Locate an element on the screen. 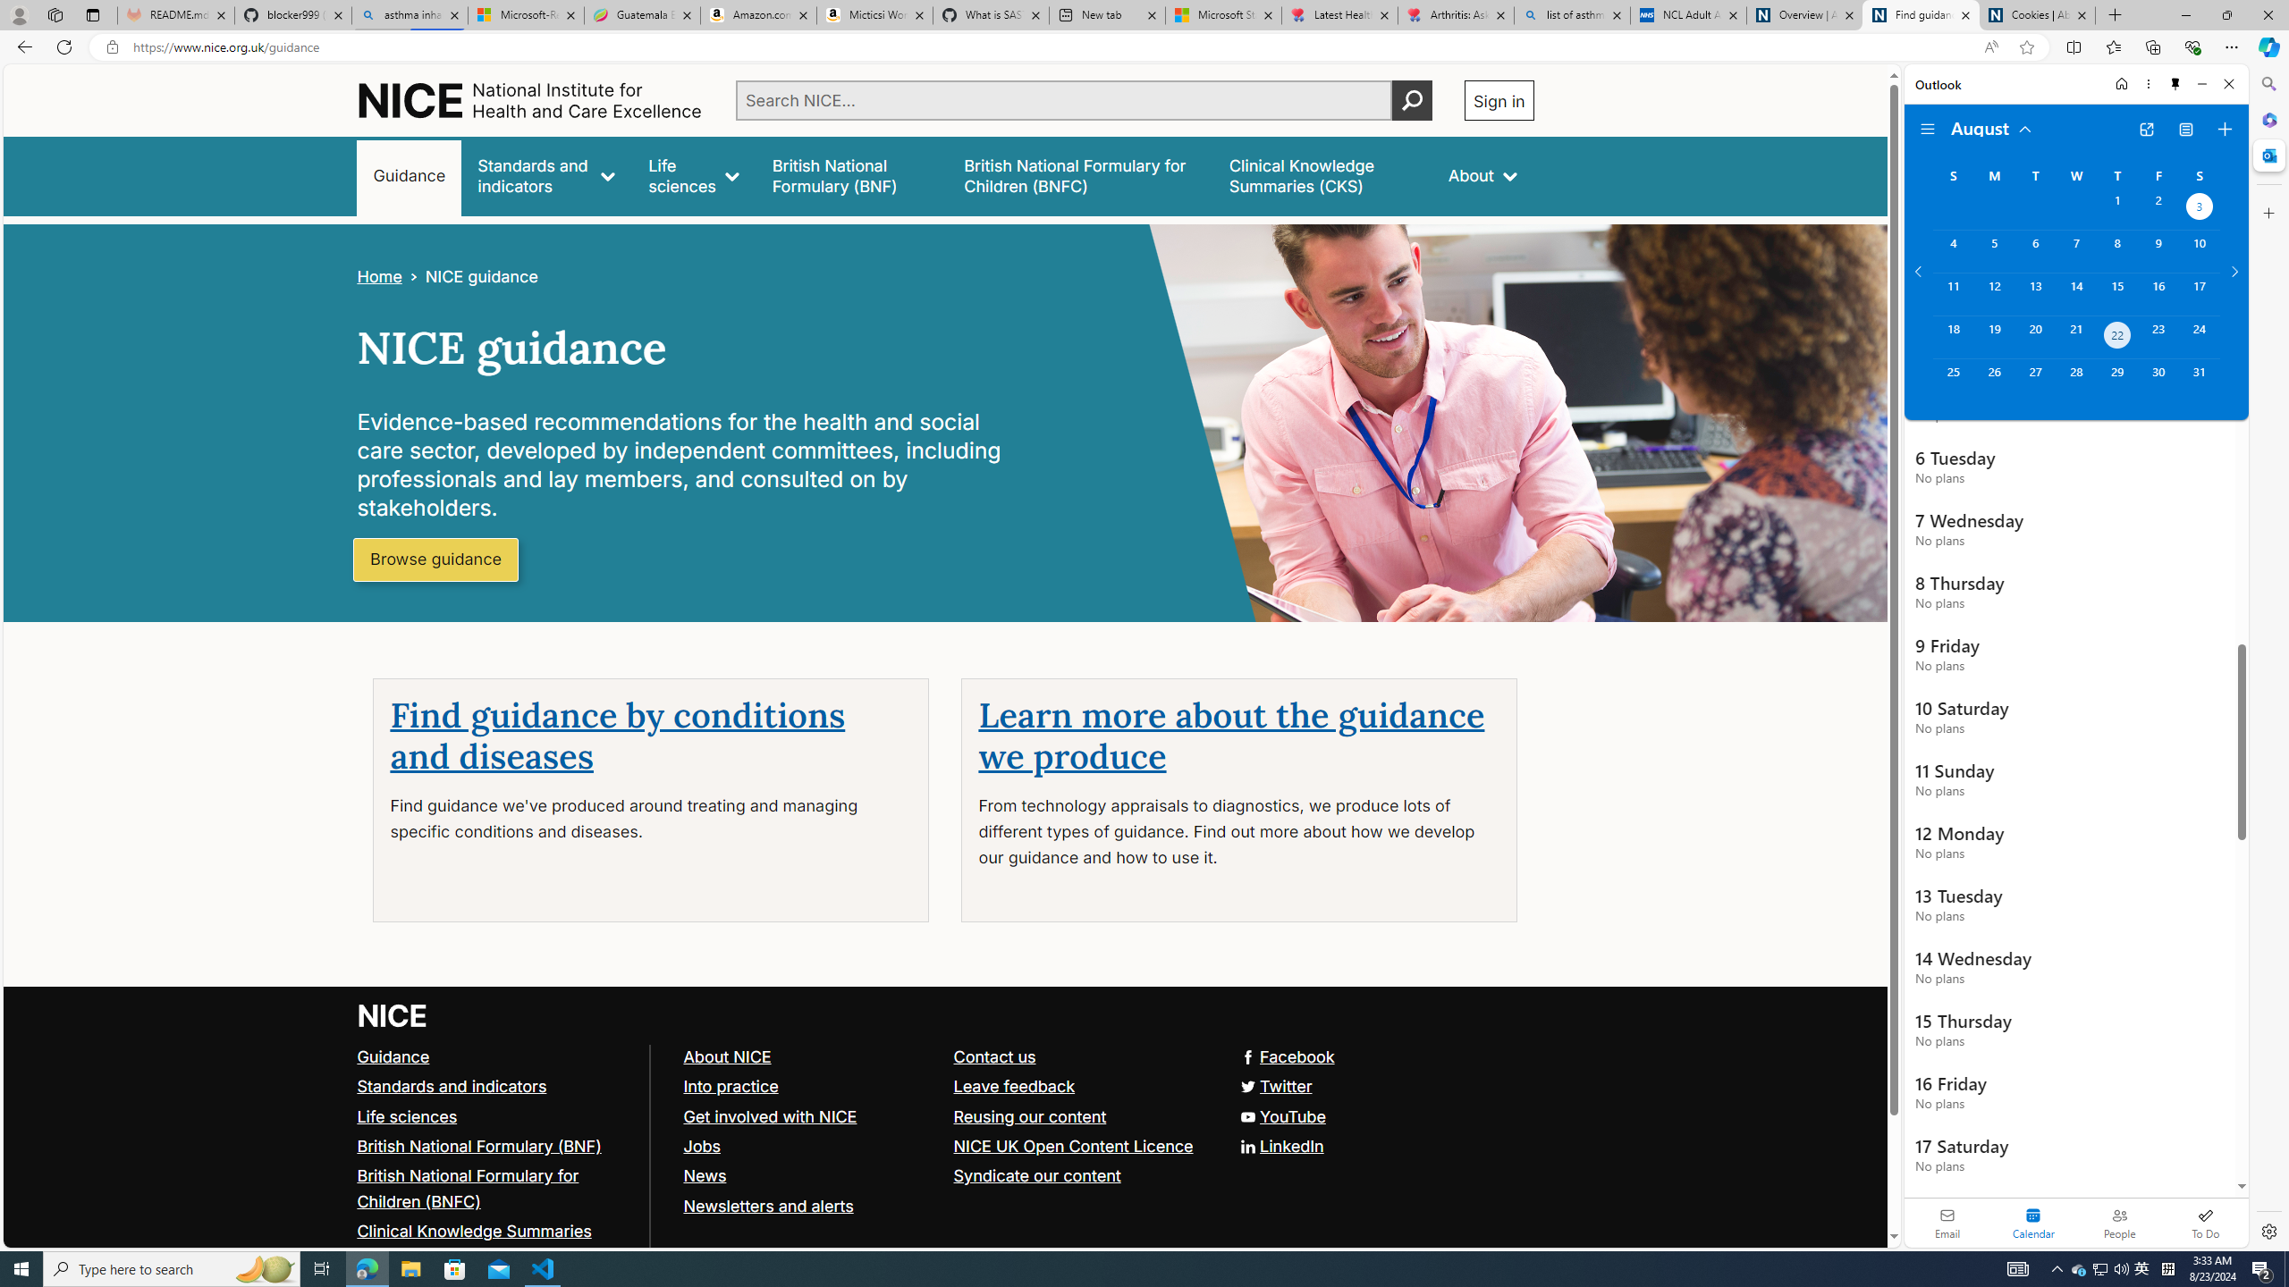 This screenshot has width=2289, height=1287. Open in new tab is located at coordinates (2146, 130).